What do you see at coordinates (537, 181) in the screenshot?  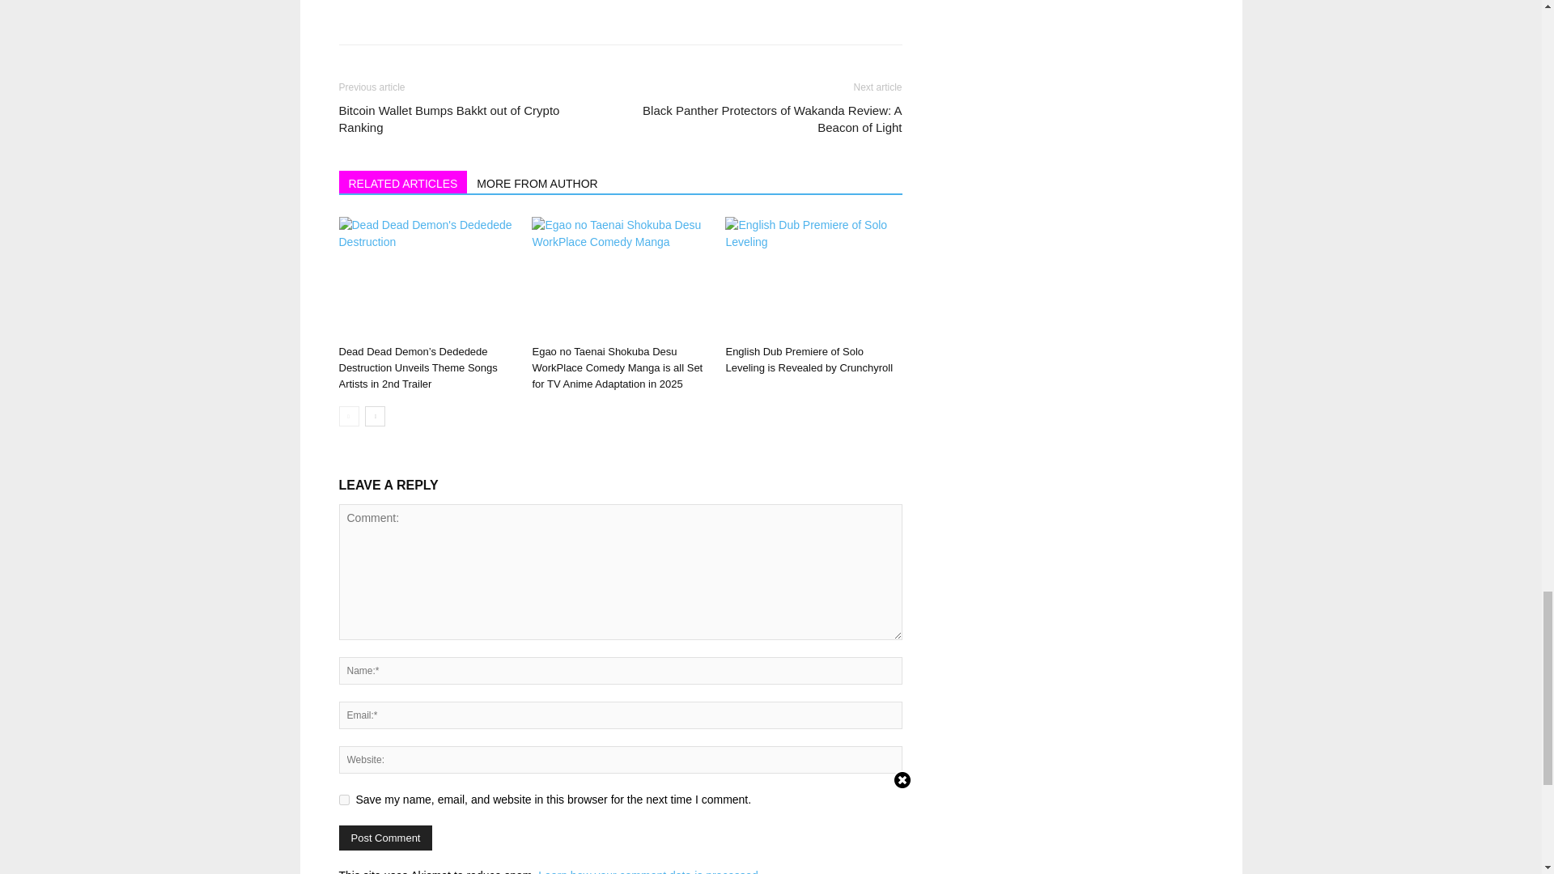 I see `MORE FROM AUTHOR` at bounding box center [537, 181].